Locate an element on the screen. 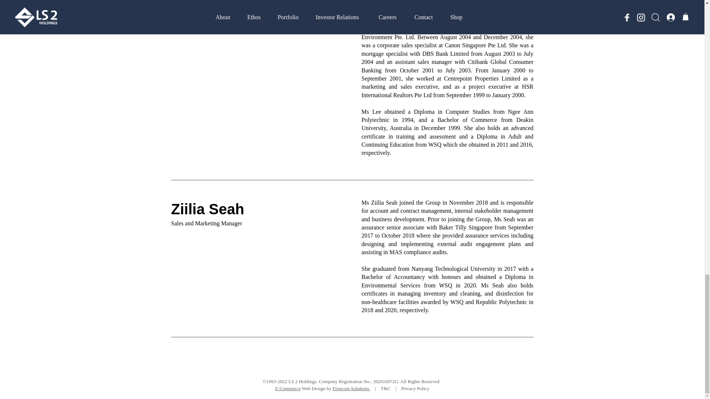 The image size is (710, 399). Firstcom Solutions. is located at coordinates (351, 389).